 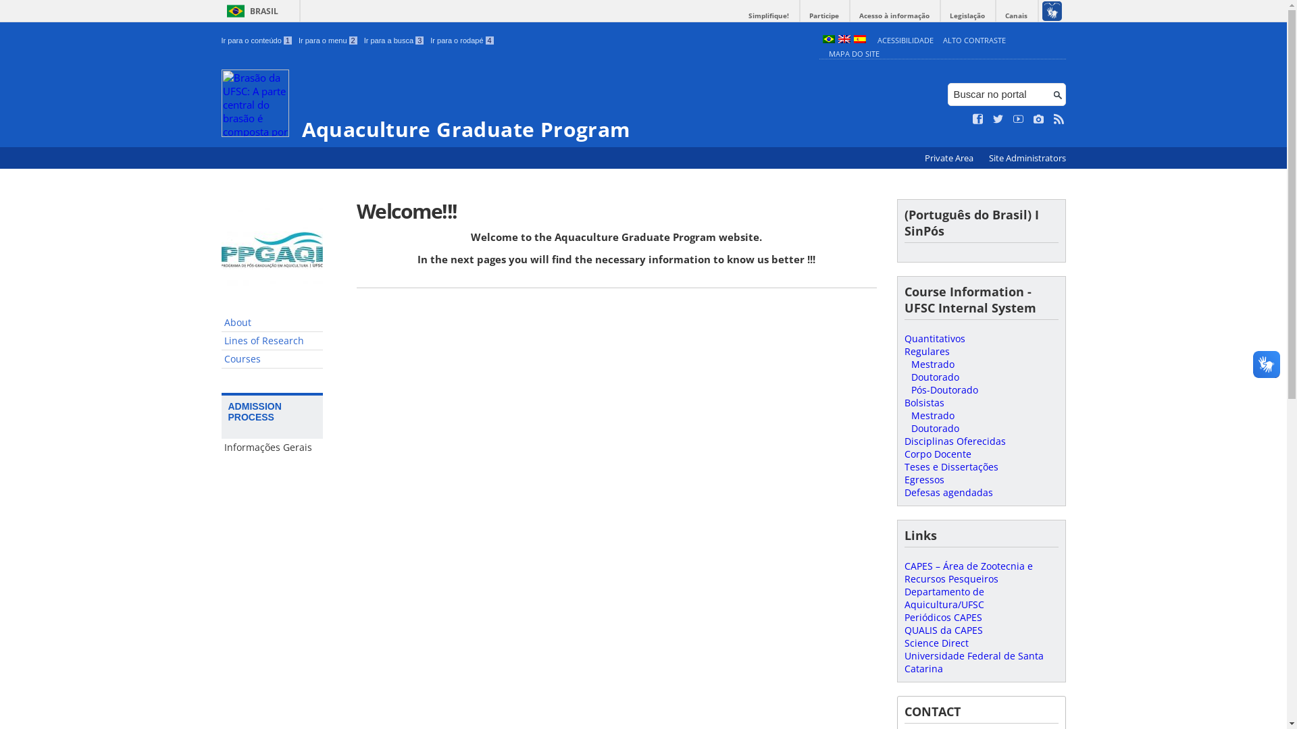 I want to click on Siga no Twitter, so click(x=998, y=119).